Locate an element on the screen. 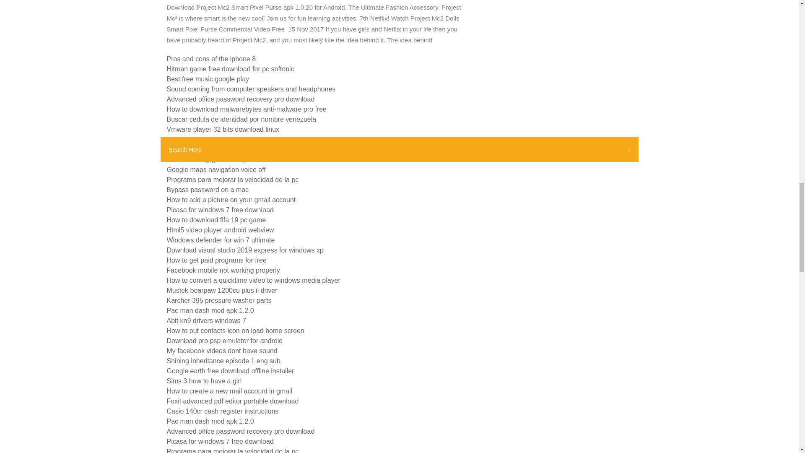  Html5 video player android webview is located at coordinates (221, 230).